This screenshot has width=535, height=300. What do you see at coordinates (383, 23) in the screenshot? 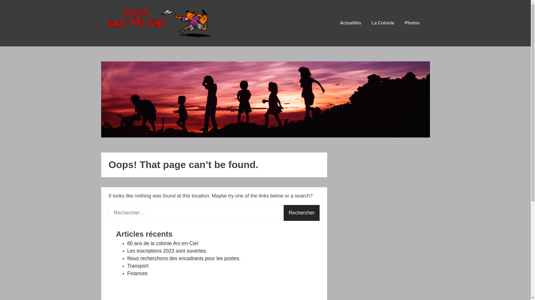
I see `La Colonie` at bounding box center [383, 23].